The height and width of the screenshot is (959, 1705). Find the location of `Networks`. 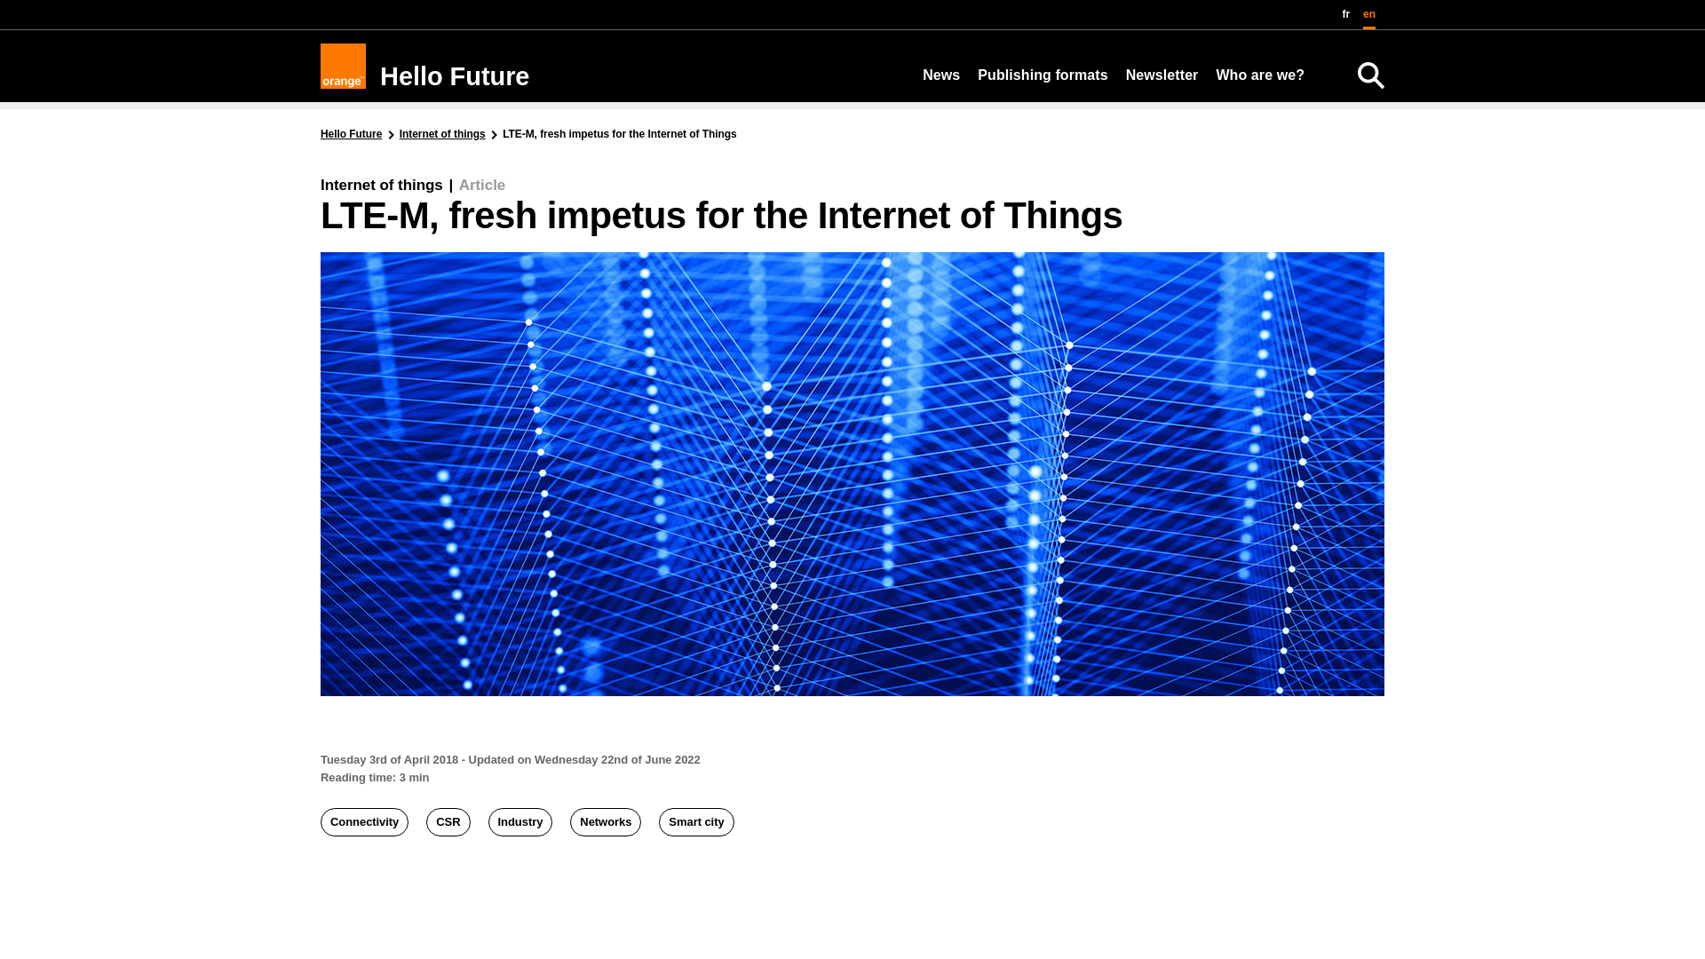

Networks is located at coordinates (605, 822).